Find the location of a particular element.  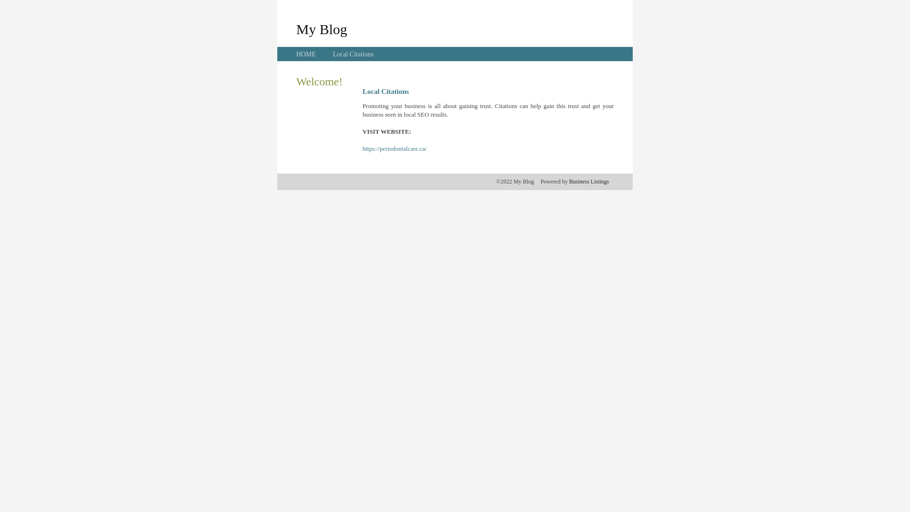

Local Citations is located at coordinates (353, 54).